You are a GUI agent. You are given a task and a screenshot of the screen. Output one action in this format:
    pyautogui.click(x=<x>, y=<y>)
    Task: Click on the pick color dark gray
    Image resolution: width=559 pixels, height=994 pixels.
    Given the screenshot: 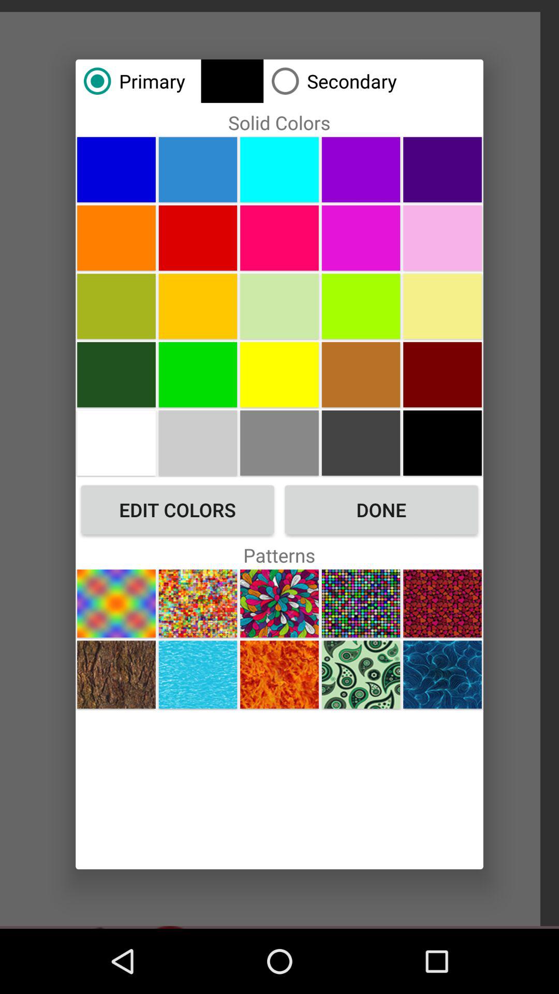 What is the action you would take?
    pyautogui.click(x=361, y=443)
    